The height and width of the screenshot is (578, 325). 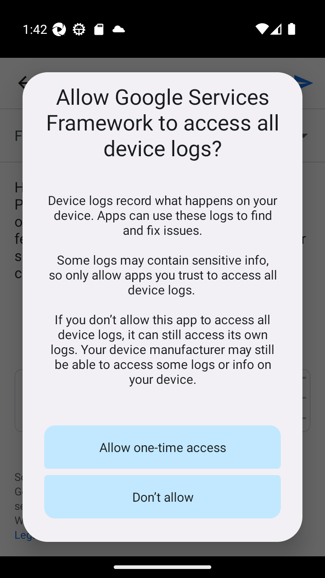 I want to click on Don’t allow, so click(x=162, y=497).